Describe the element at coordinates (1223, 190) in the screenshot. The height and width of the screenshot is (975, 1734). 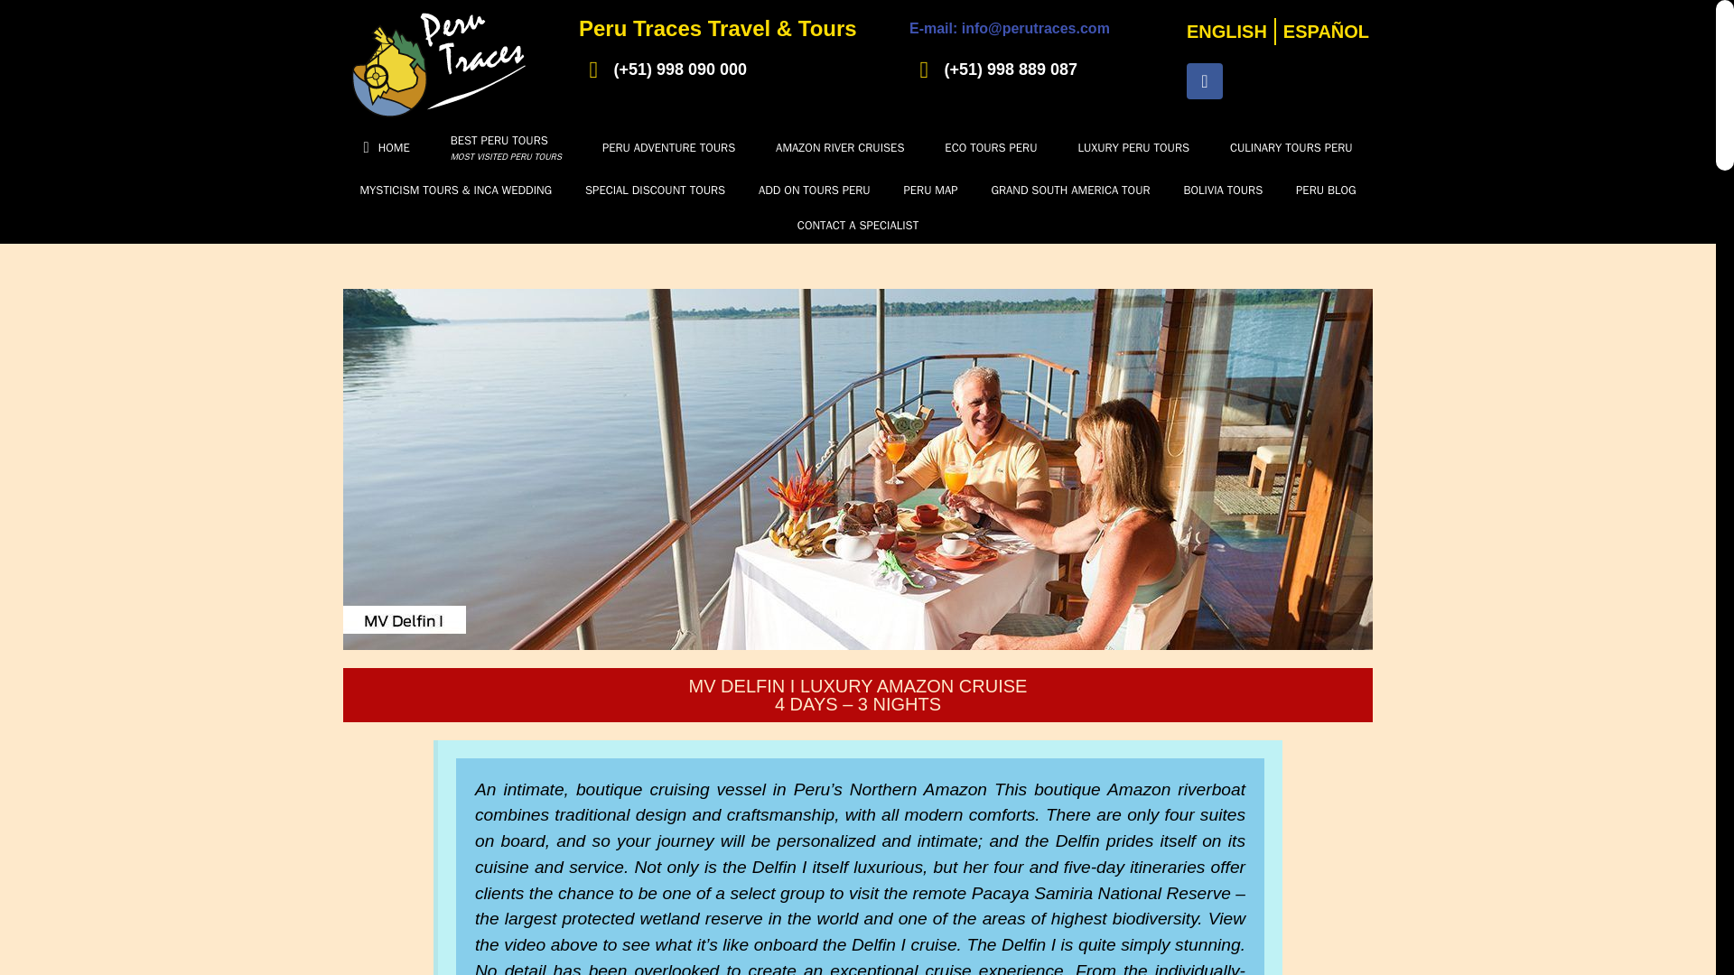
I see `BOLIVIA TOURS` at that location.